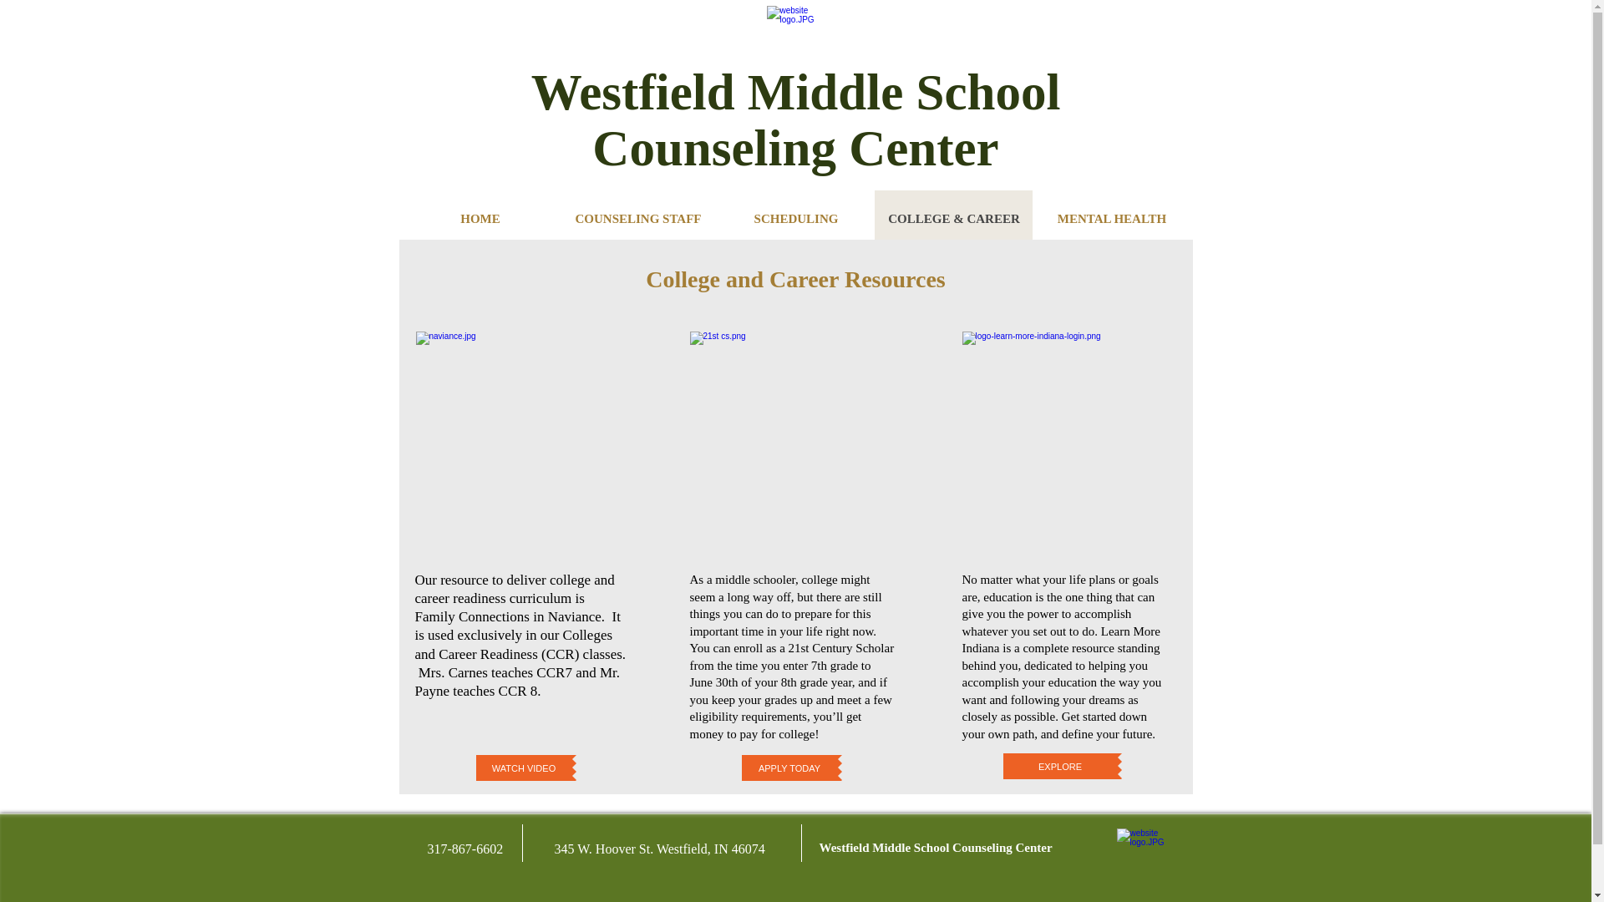 This screenshot has height=902, width=1604. Describe the element at coordinates (480, 219) in the screenshot. I see `APPLY TODAY` at that location.